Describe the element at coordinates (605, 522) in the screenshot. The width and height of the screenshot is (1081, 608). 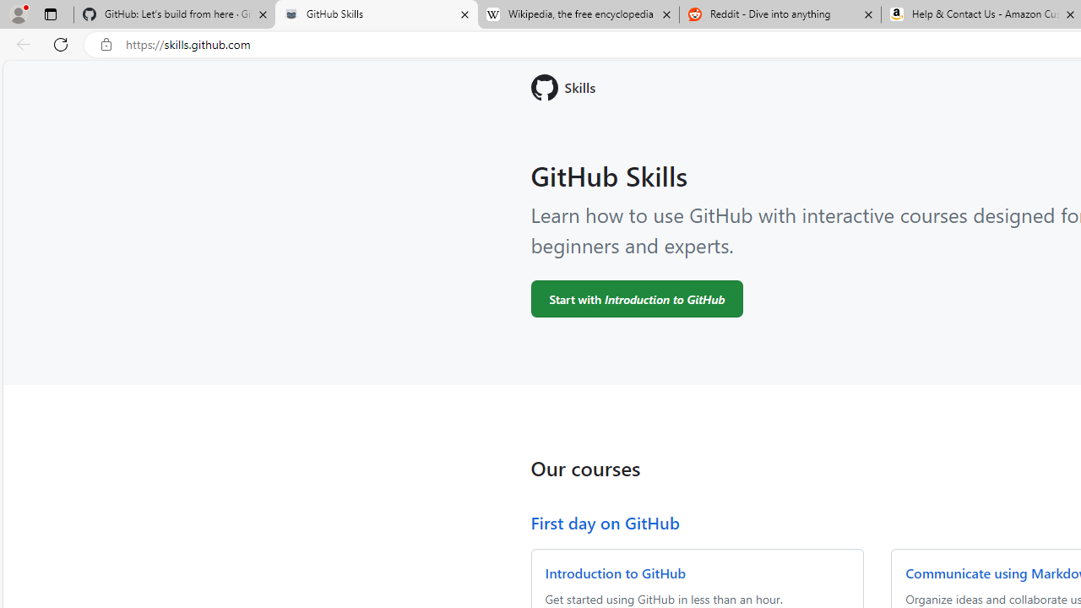
I see `First day on GitHub` at that location.